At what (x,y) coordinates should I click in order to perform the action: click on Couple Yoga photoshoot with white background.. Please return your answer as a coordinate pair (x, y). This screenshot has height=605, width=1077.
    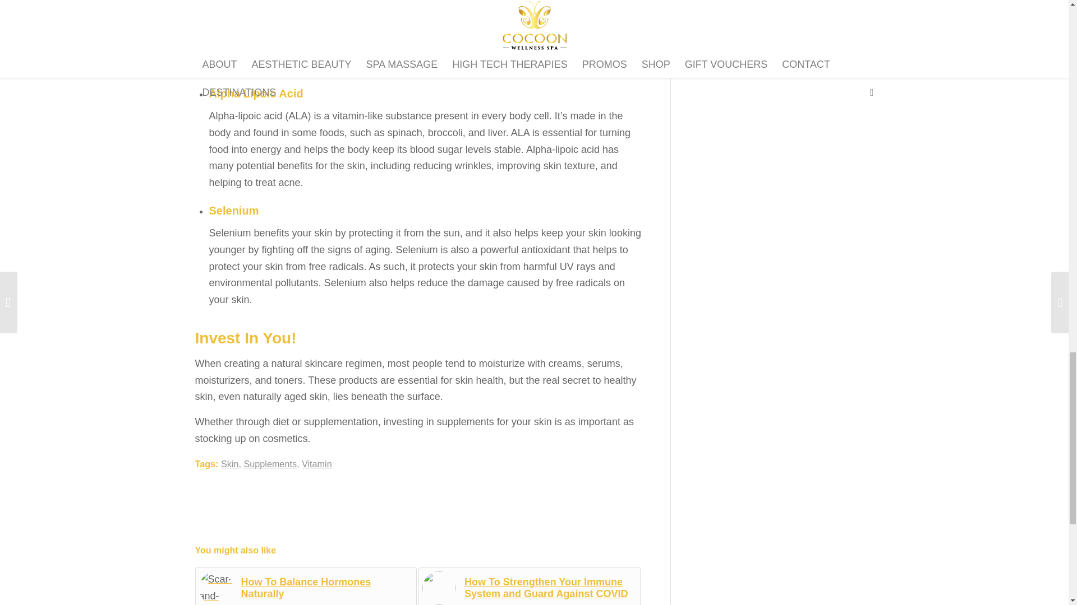
    Looking at the image, I should click on (439, 588).